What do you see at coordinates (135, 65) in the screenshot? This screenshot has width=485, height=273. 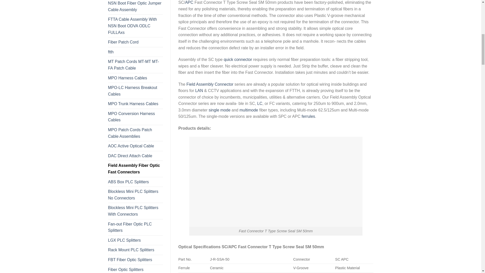 I see `MT Patch Cords MT-MT MT-FA Patch Cable` at bounding box center [135, 65].